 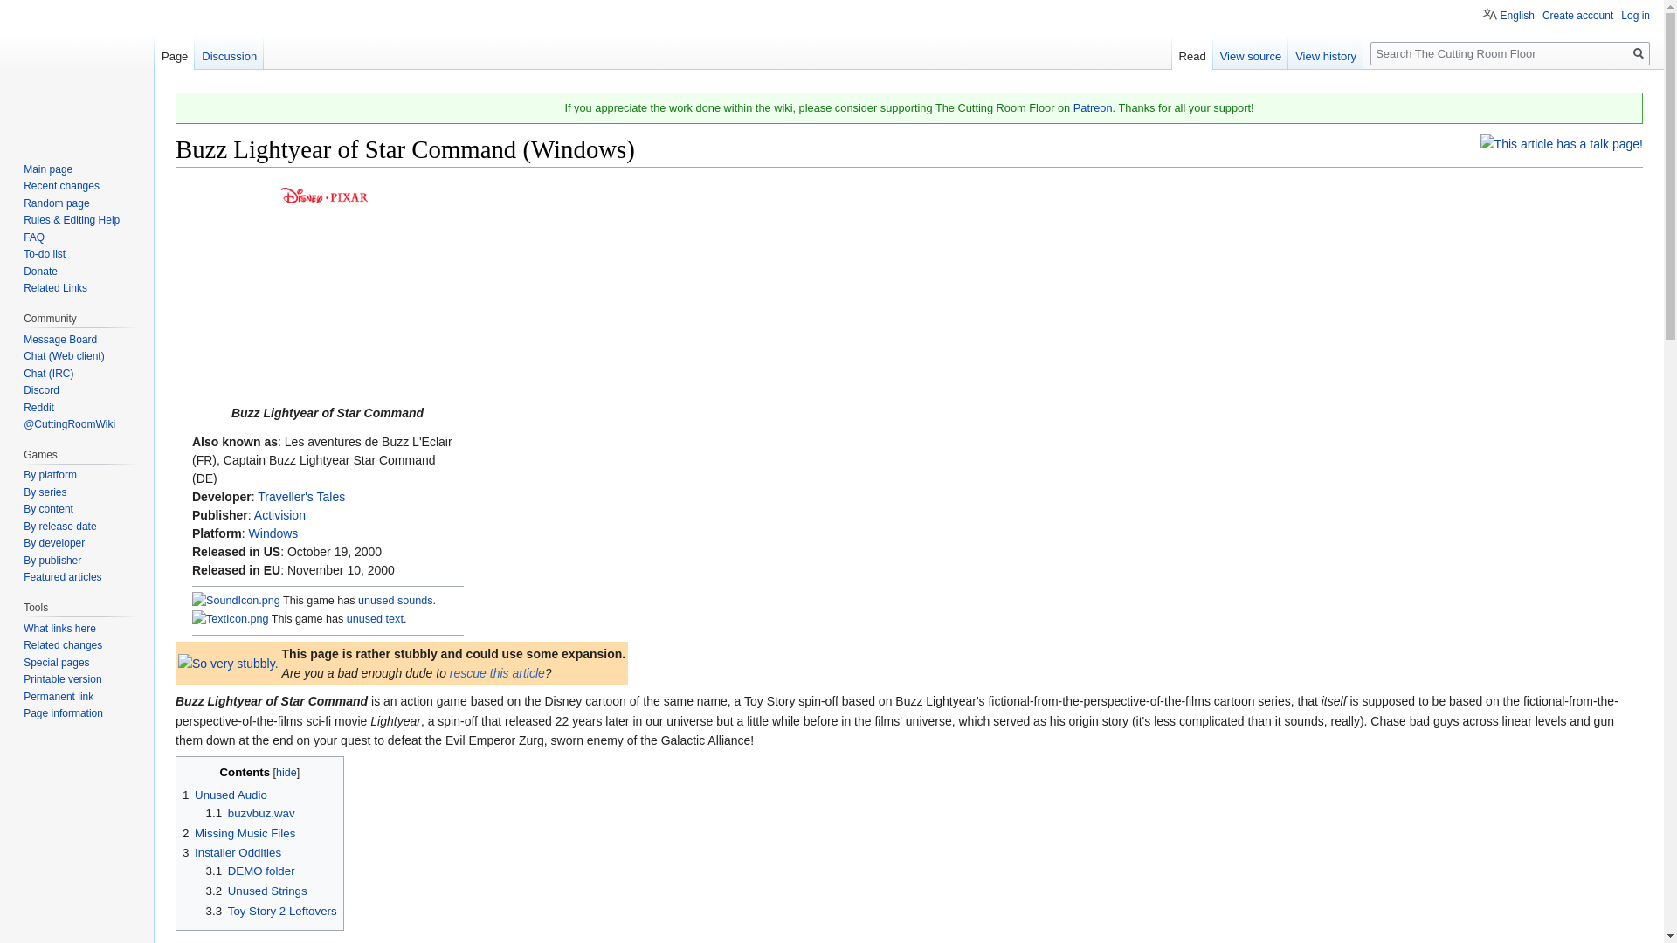 I want to click on Go, so click(x=1639, y=53).